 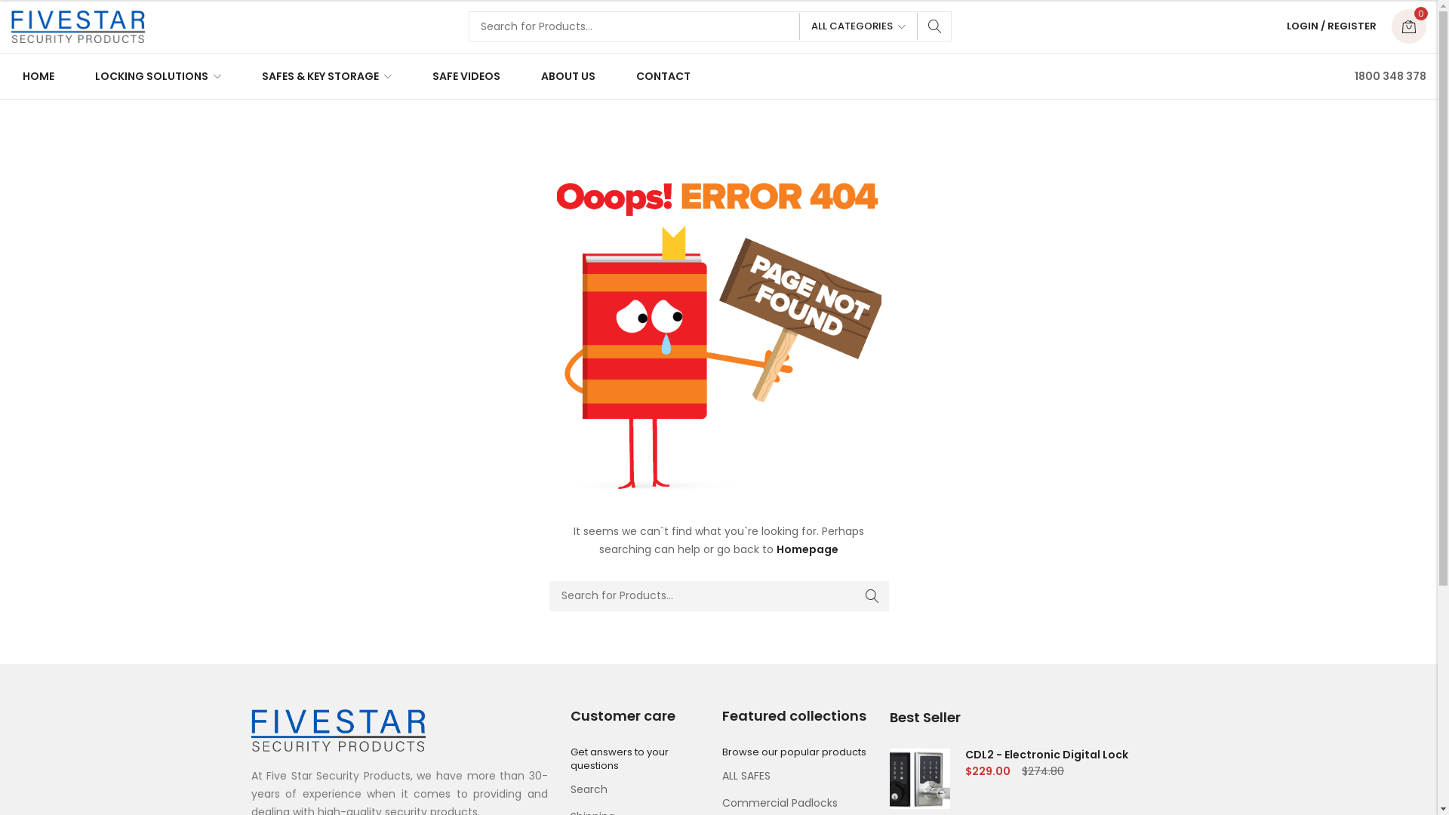 What do you see at coordinates (1038, 755) in the screenshot?
I see `CDL2 - Electronic Digital Lock` at bounding box center [1038, 755].